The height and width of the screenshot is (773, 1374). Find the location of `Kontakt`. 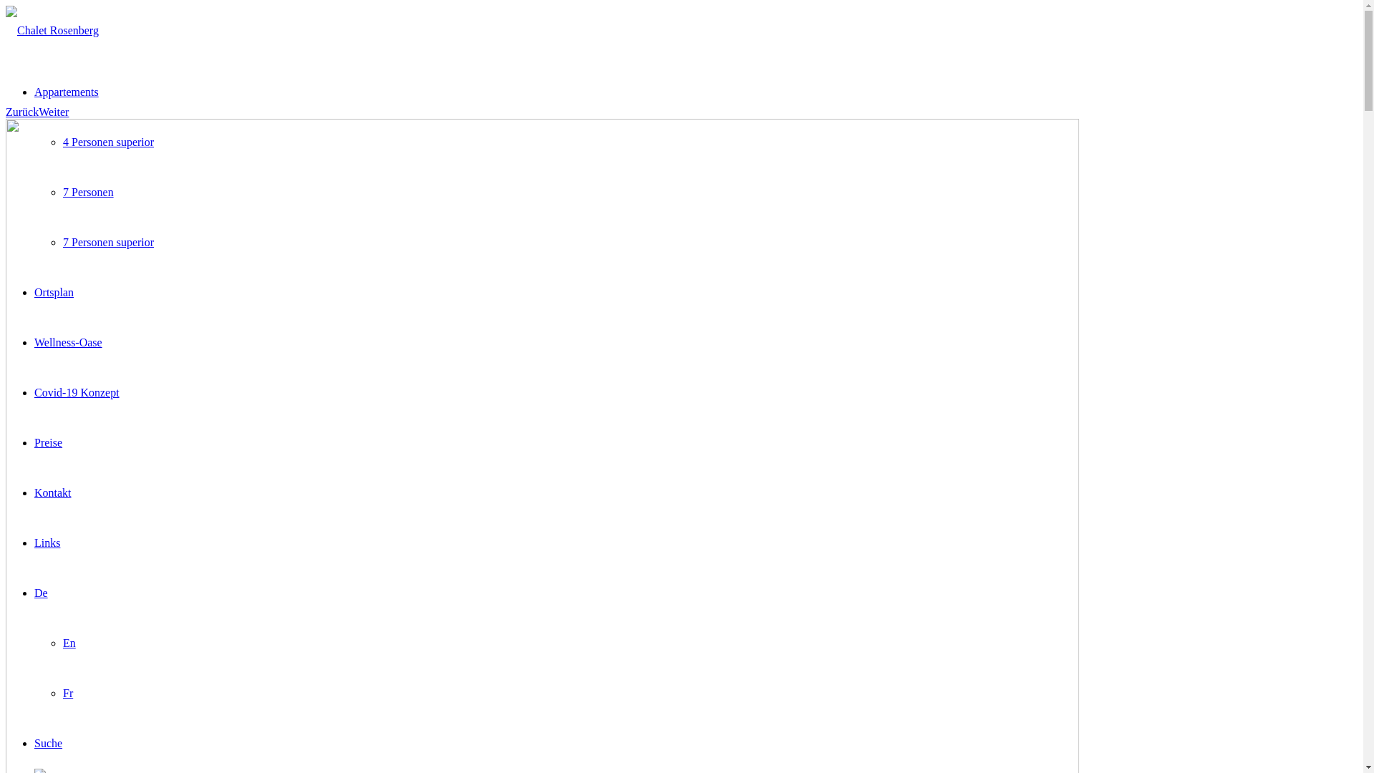

Kontakt is located at coordinates (53, 492).